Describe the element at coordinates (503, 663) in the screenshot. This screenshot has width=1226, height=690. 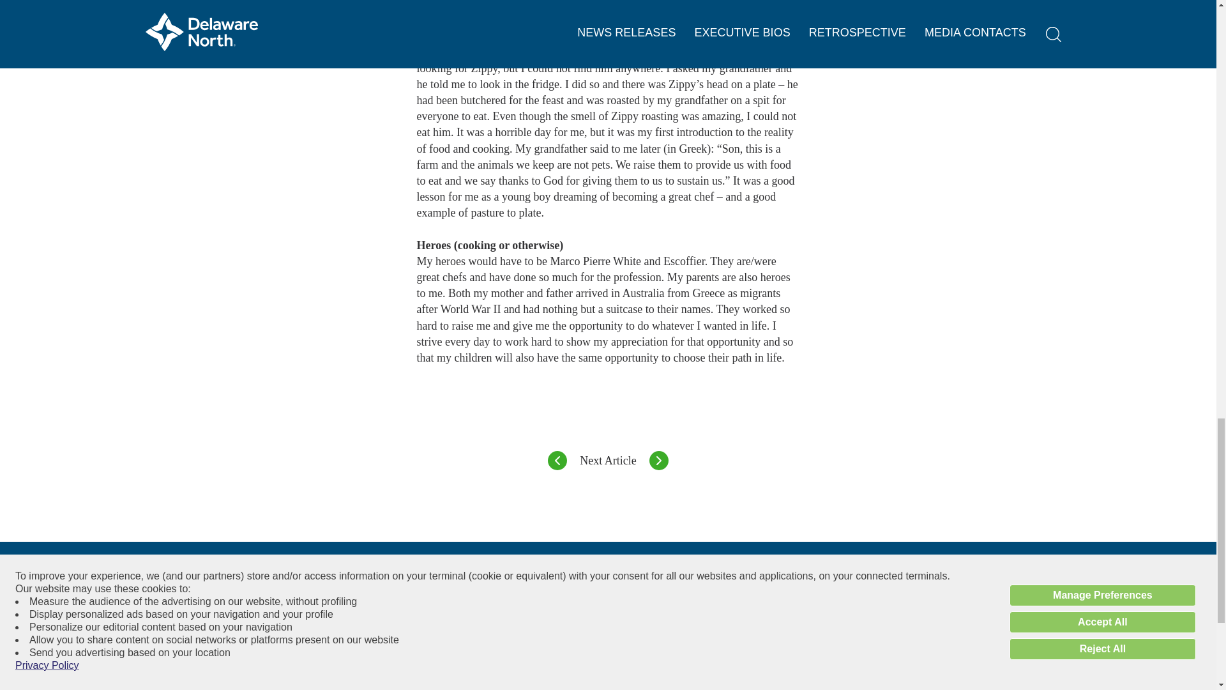
I see `WHAT WE DO` at that location.